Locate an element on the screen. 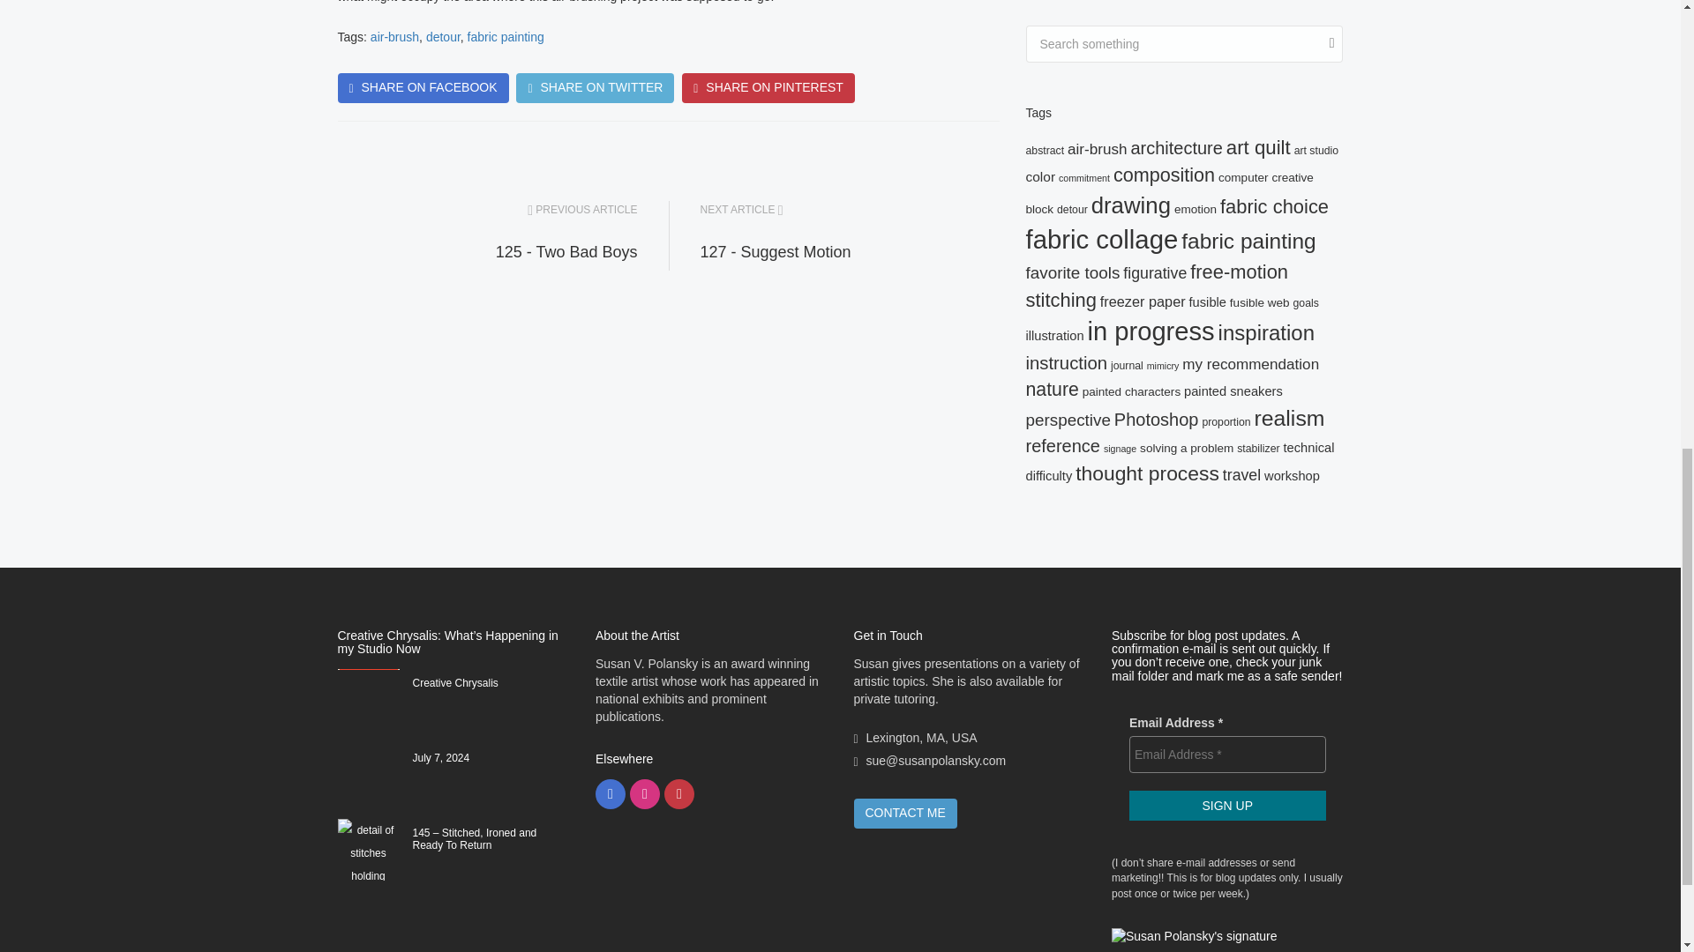 The width and height of the screenshot is (1694, 952). art quilt is located at coordinates (1258, 148).